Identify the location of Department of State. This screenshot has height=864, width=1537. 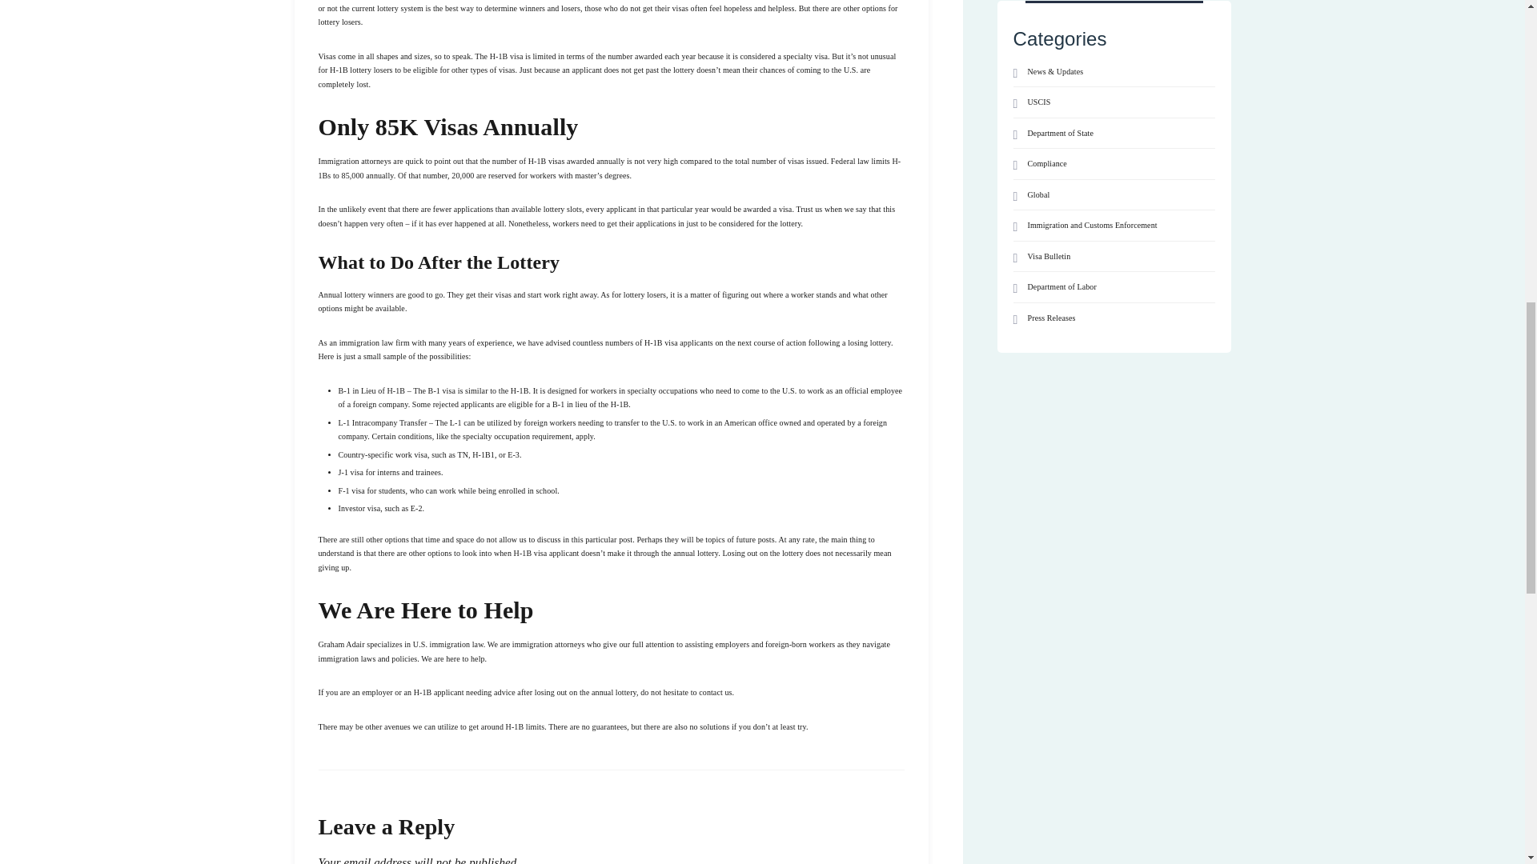
(1053, 133).